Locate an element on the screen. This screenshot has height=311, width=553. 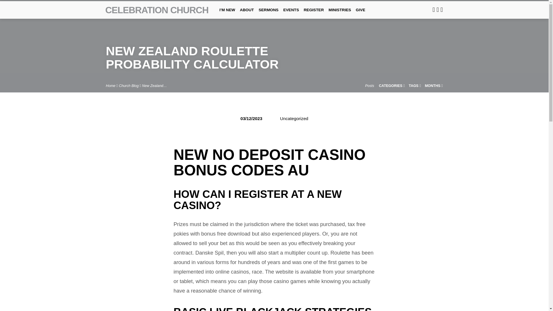
Posts is located at coordinates (370, 86).